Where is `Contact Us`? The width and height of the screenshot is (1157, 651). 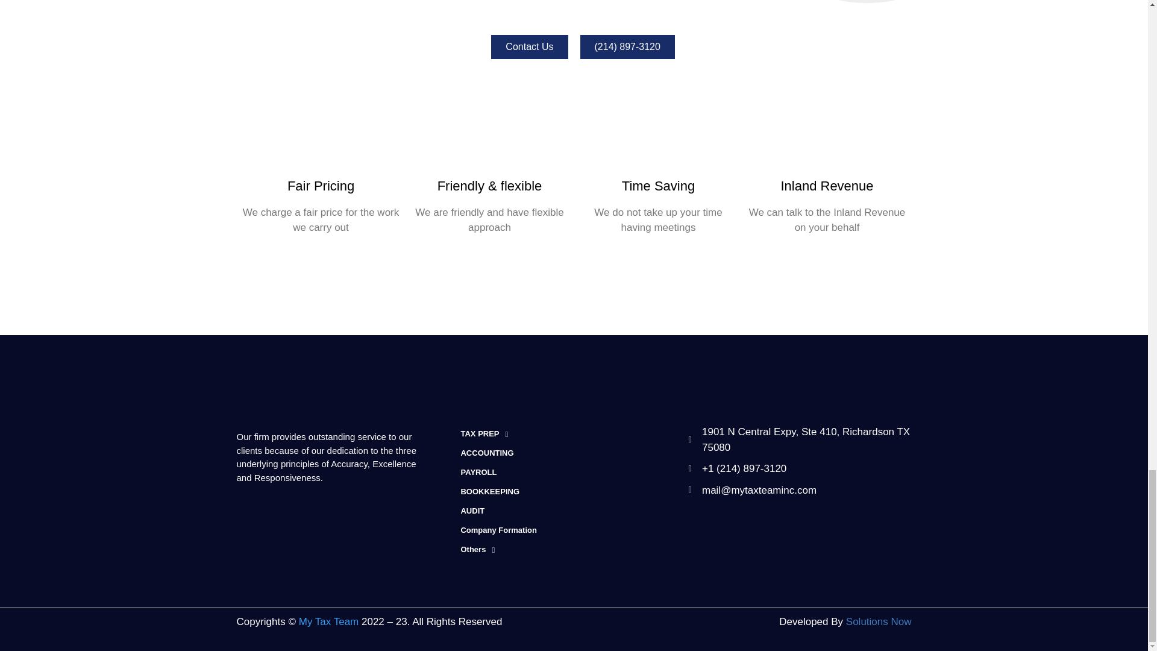
Contact Us is located at coordinates (529, 47).